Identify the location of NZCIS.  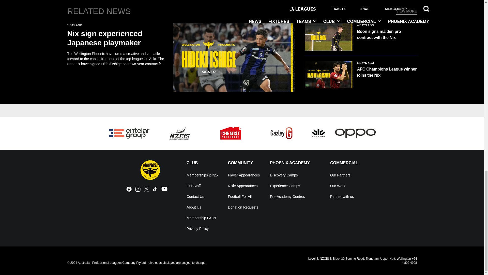
(180, 133).